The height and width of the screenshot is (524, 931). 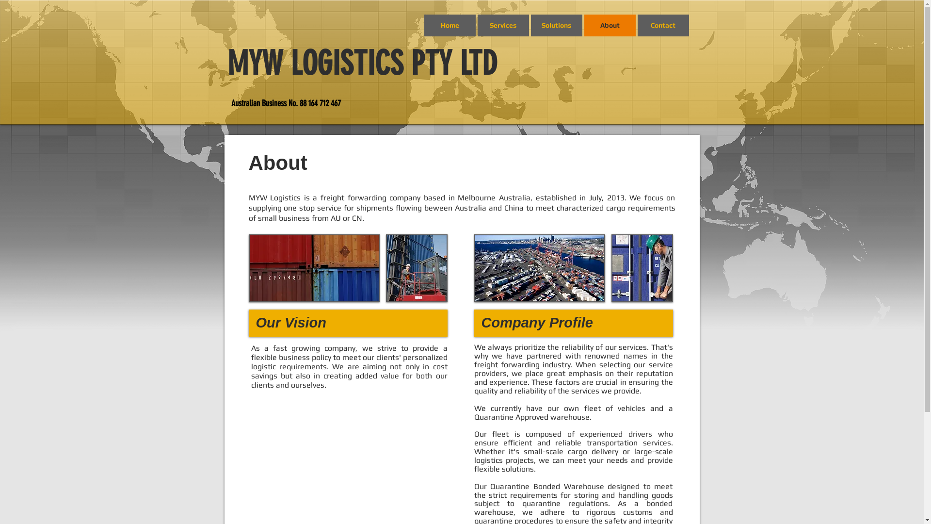 What do you see at coordinates (556, 25) in the screenshot?
I see `Solutions` at bounding box center [556, 25].